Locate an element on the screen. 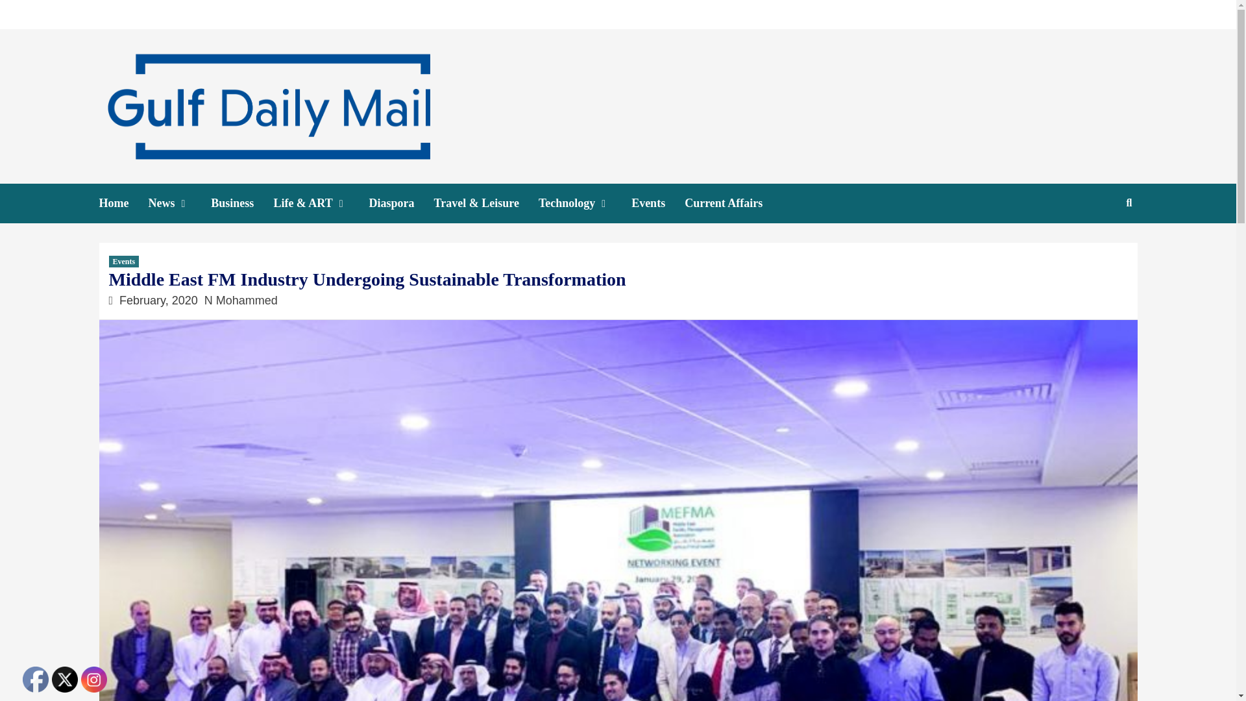  Business is located at coordinates (241, 203).